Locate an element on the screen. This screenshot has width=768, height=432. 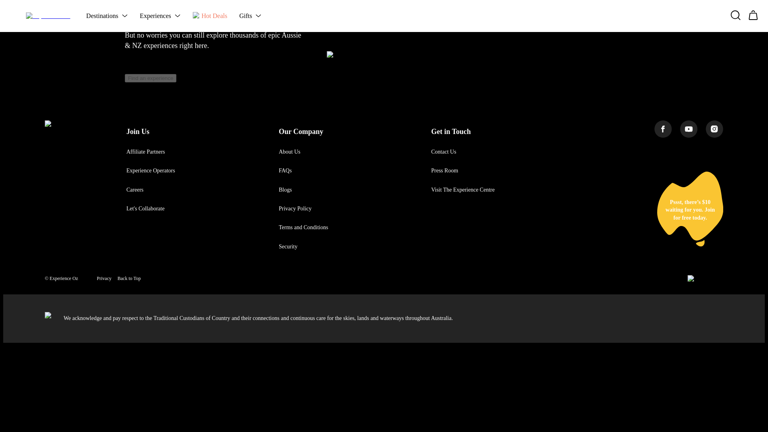
Affiliate Partners is located at coordinates (146, 151).